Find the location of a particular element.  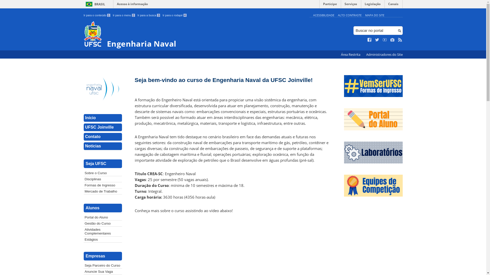

Administradores do Site is located at coordinates (384, 54).